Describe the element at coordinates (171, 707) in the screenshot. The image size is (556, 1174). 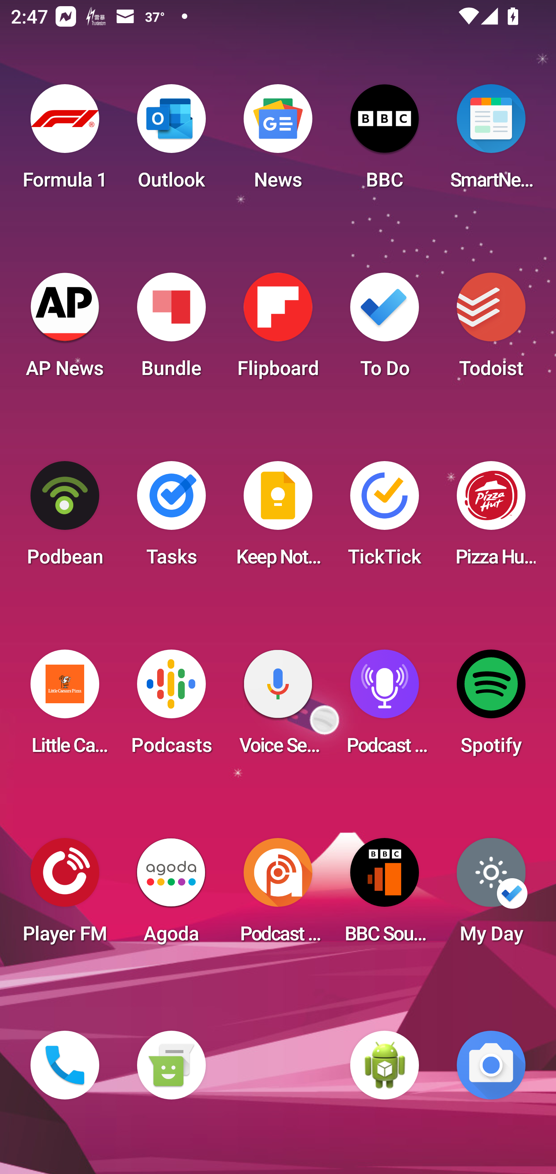
I see `Podcasts` at that location.